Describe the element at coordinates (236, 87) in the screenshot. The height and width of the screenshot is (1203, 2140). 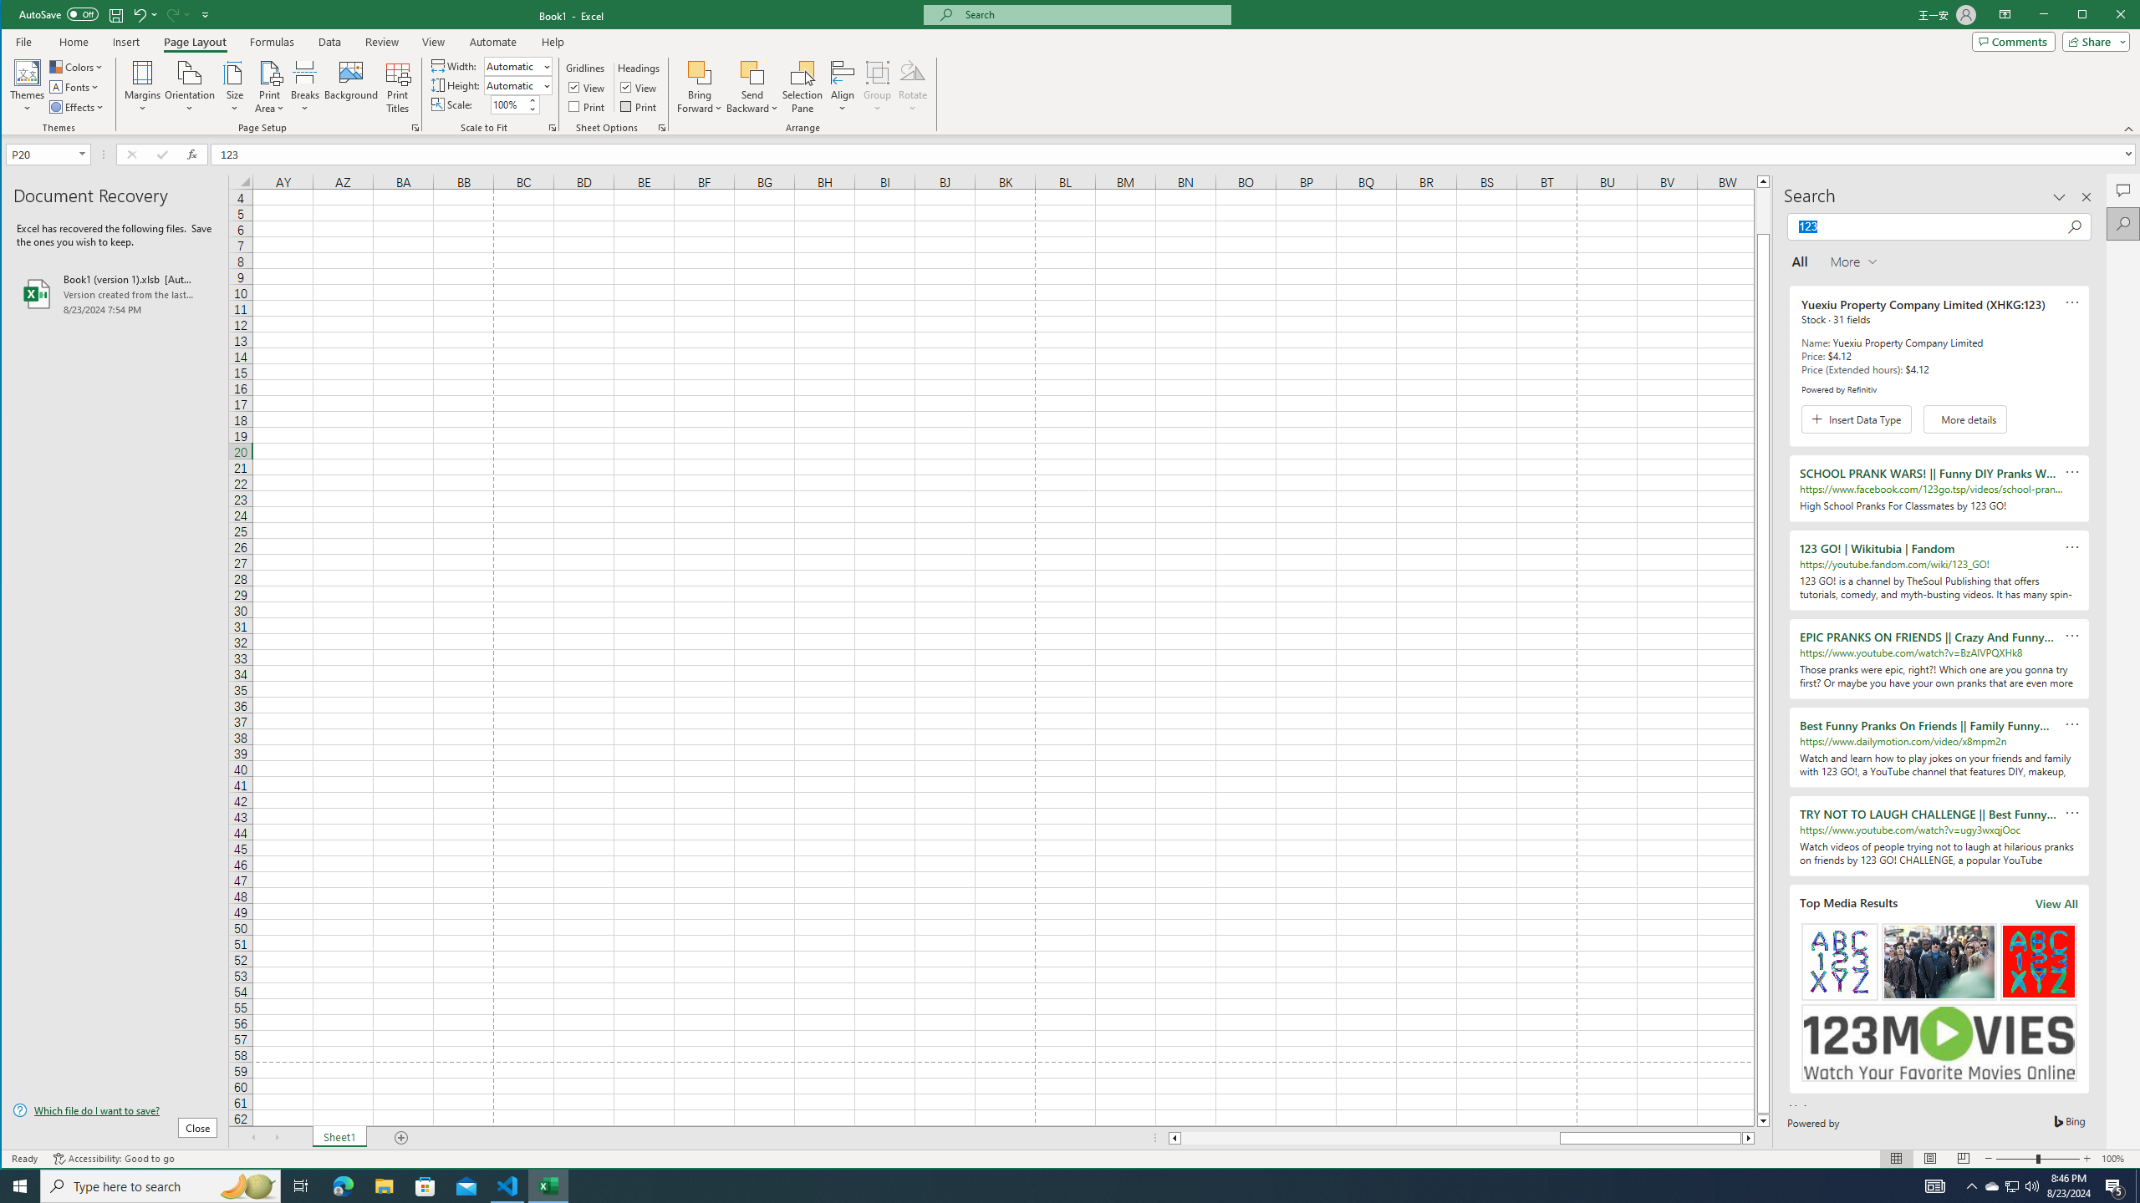
I see `Size` at that location.